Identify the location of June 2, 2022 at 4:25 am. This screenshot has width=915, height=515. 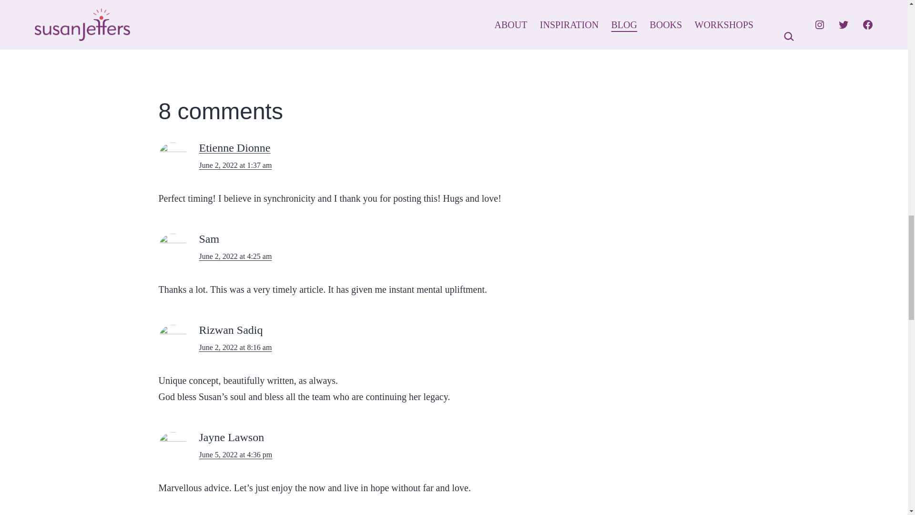
(235, 257).